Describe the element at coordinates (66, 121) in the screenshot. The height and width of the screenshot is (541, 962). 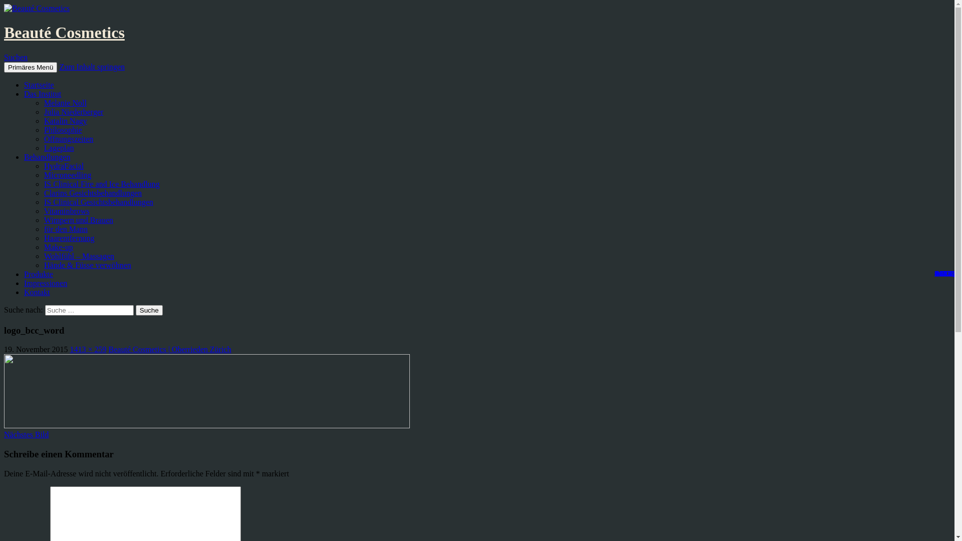
I see `Katalin Nagy` at that location.